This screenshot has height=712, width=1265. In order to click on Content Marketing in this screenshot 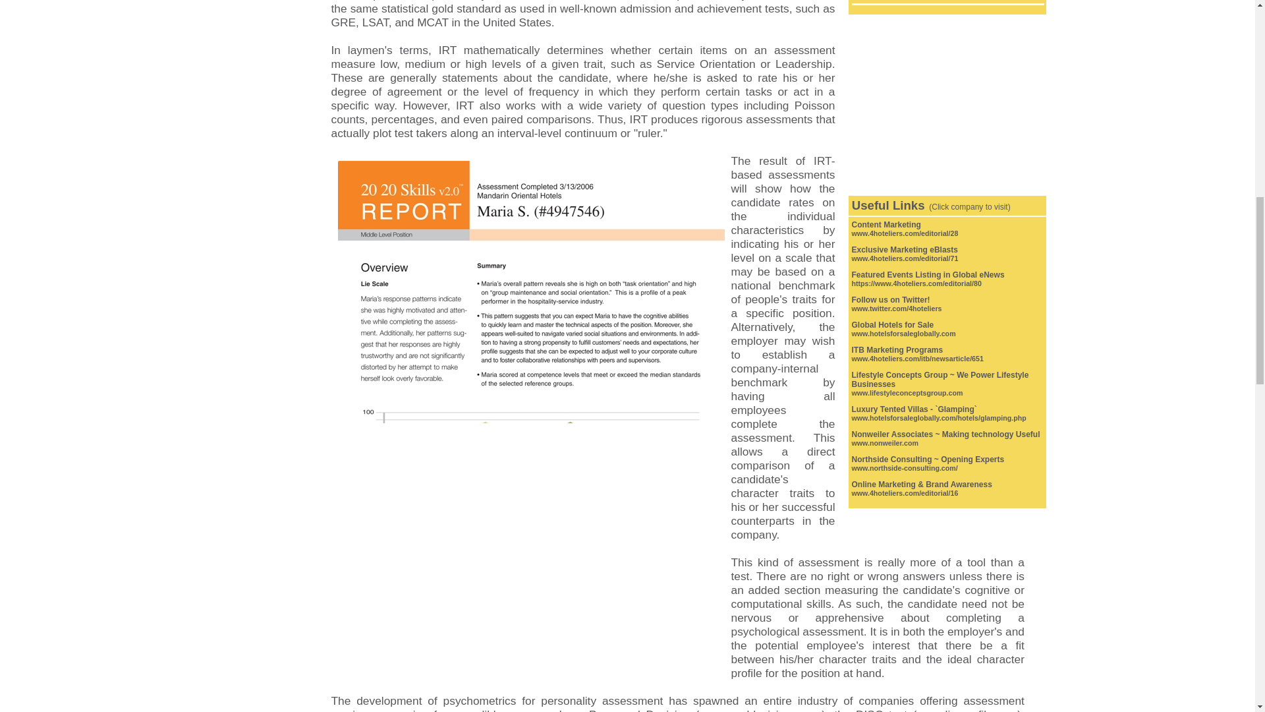, I will do `click(885, 224)`.